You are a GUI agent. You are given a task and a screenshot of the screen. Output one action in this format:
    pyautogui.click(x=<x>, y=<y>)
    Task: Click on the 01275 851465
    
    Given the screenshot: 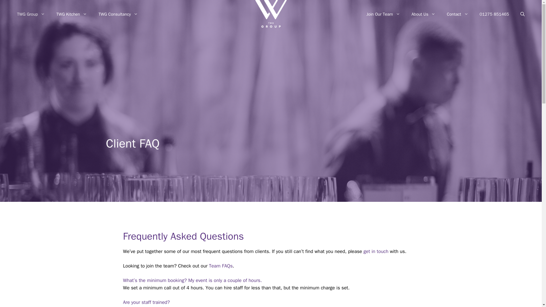 What is the action you would take?
    pyautogui.click(x=494, y=14)
    